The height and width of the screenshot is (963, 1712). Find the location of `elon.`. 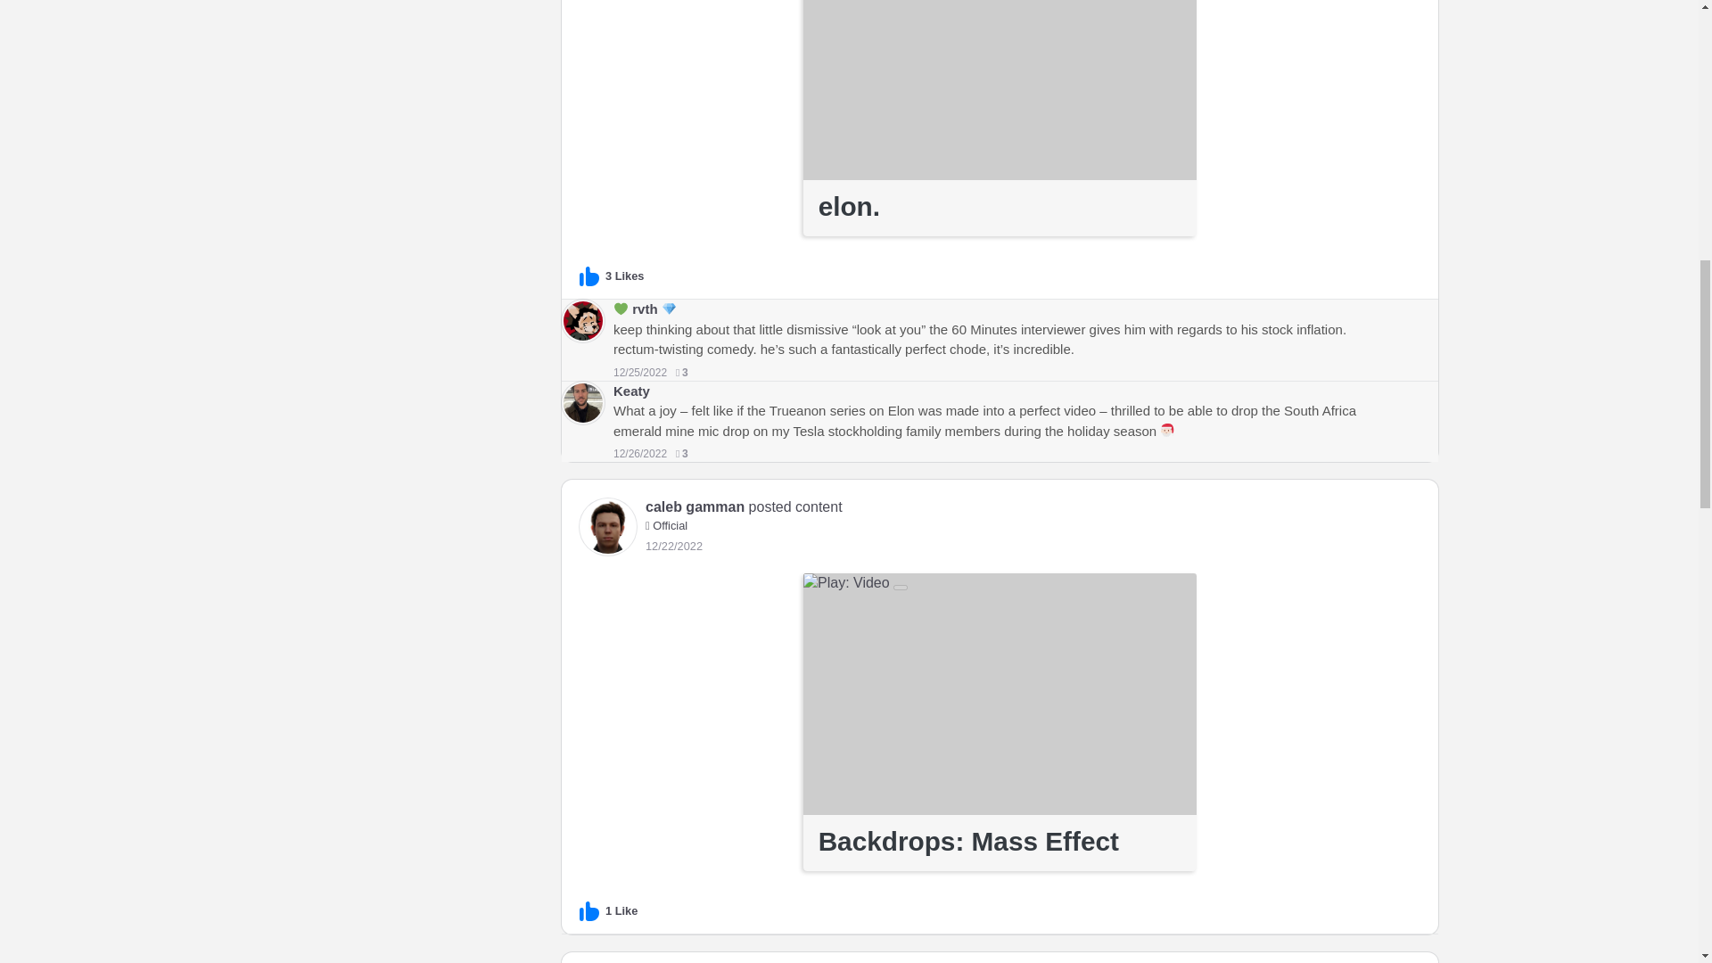

elon. is located at coordinates (999, 207).